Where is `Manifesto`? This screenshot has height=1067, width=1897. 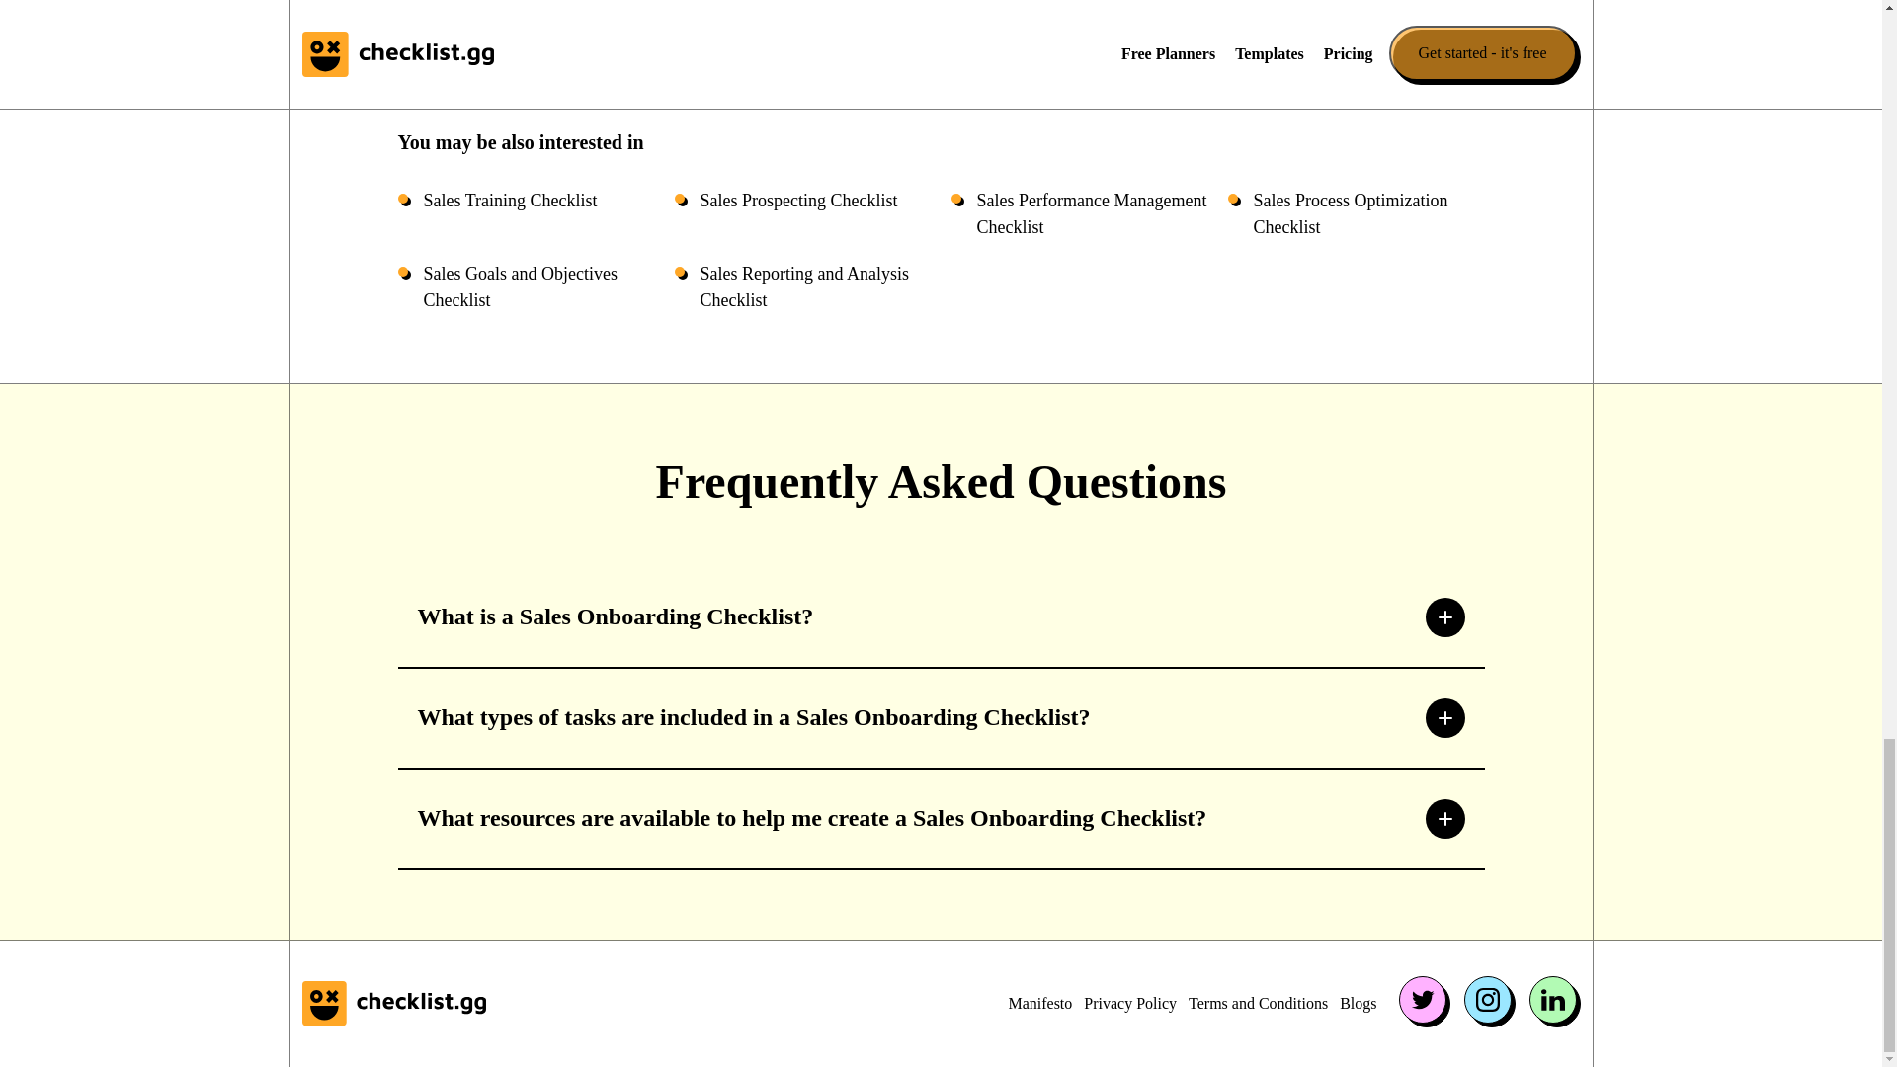 Manifesto is located at coordinates (1039, 1004).